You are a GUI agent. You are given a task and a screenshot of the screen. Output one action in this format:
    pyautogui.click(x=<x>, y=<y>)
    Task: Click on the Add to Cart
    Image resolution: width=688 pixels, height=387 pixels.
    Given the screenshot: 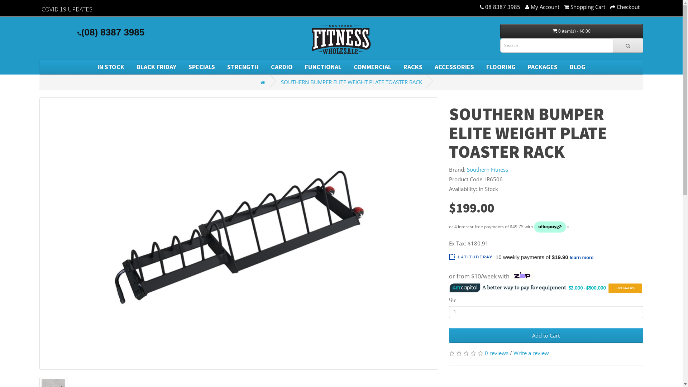 What is the action you would take?
    pyautogui.click(x=546, y=335)
    